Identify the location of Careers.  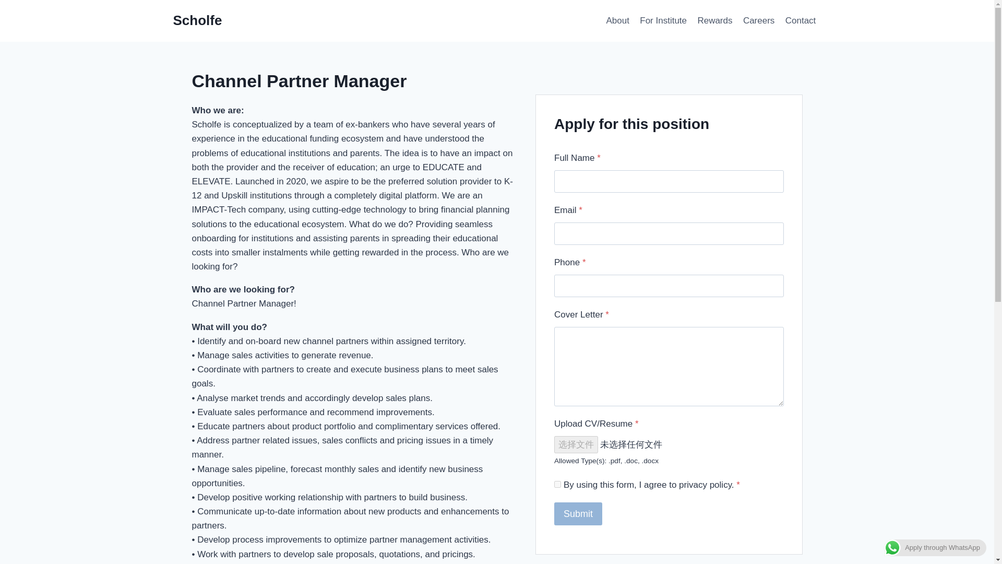
(759, 21).